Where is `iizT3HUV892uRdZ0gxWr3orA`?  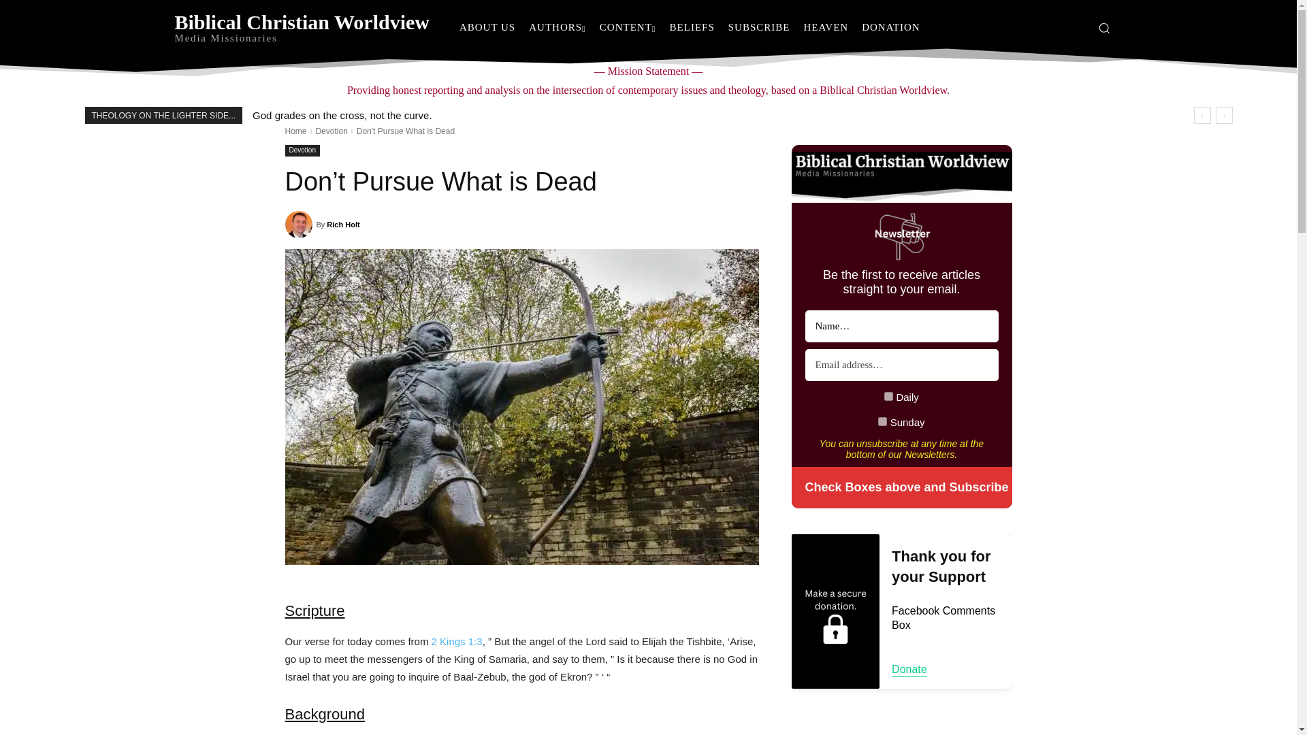
iizT3HUV892uRdZ0gxWr3orA is located at coordinates (888, 396).